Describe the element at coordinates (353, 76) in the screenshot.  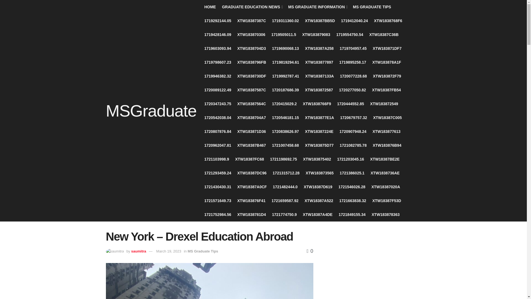
I see `1720077228.68` at that location.